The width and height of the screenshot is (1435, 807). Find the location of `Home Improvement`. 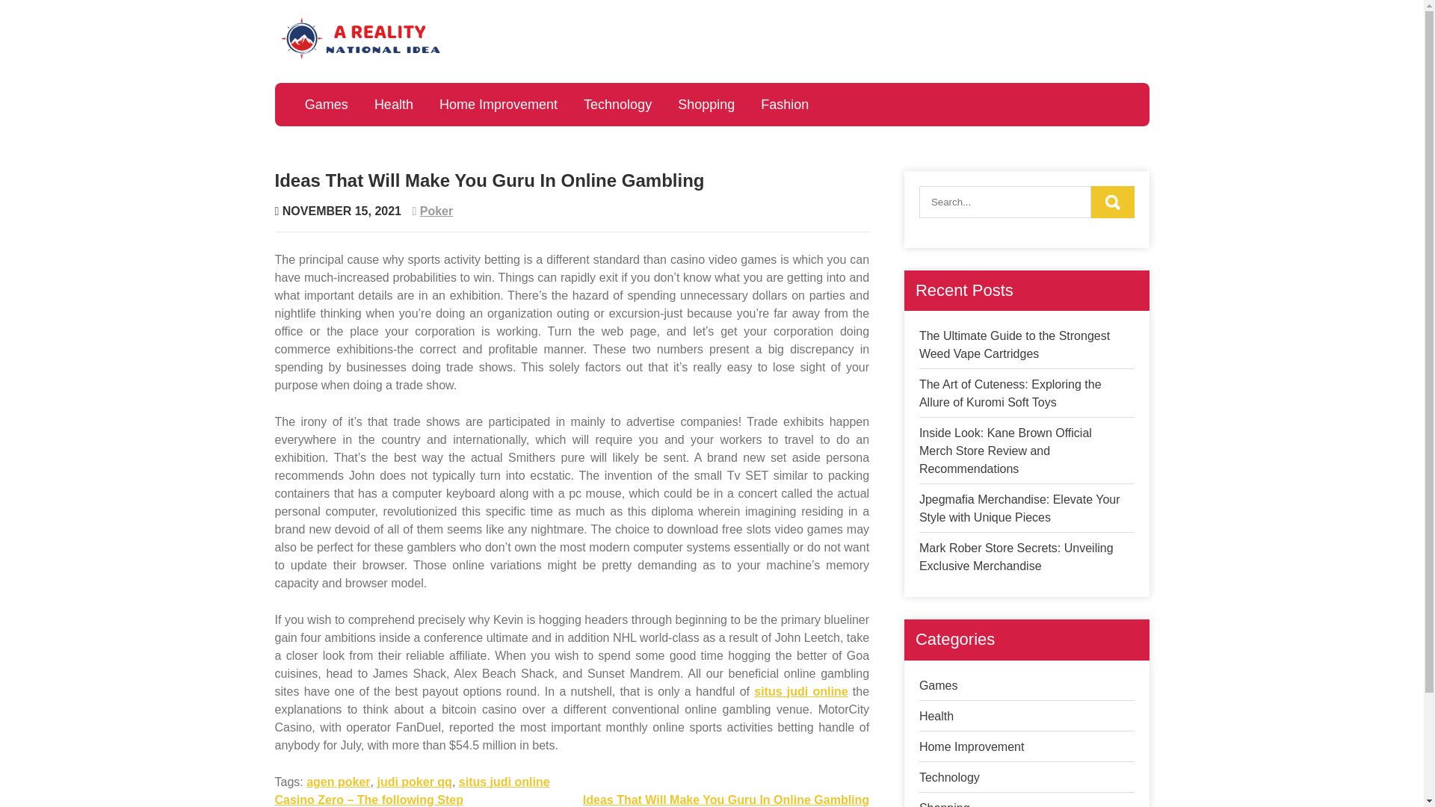

Home Improvement is located at coordinates (972, 746).